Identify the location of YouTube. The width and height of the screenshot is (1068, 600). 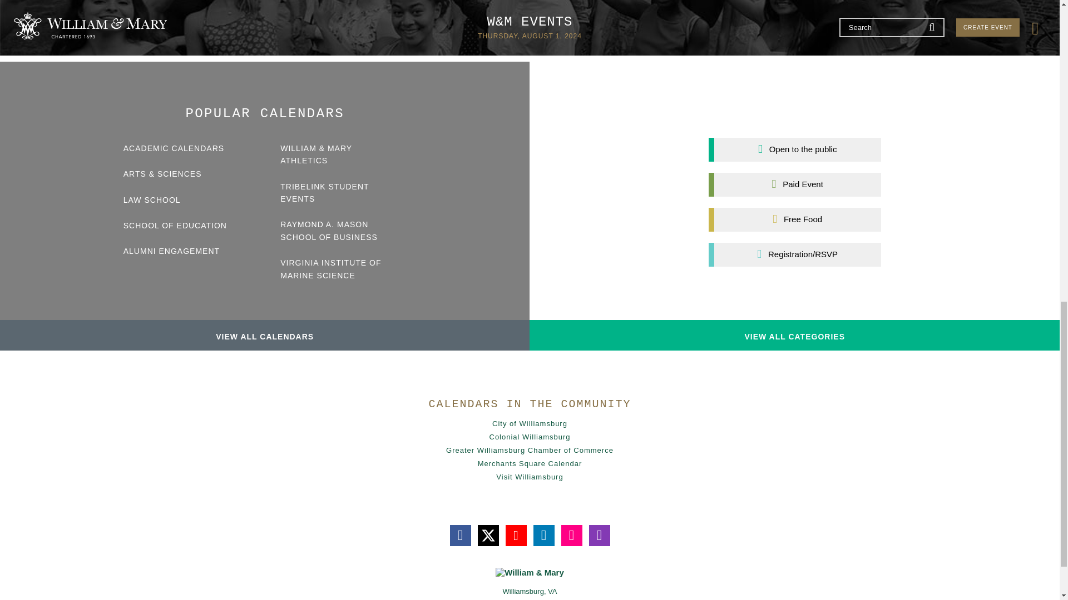
(516, 536).